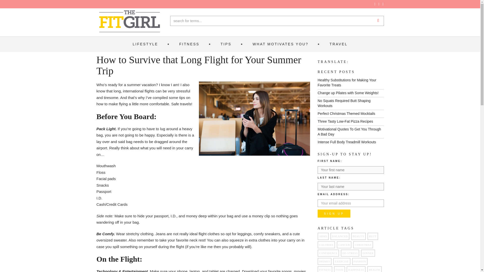  What do you see at coordinates (145, 44) in the screenshot?
I see `LIFESTYLE` at bounding box center [145, 44].